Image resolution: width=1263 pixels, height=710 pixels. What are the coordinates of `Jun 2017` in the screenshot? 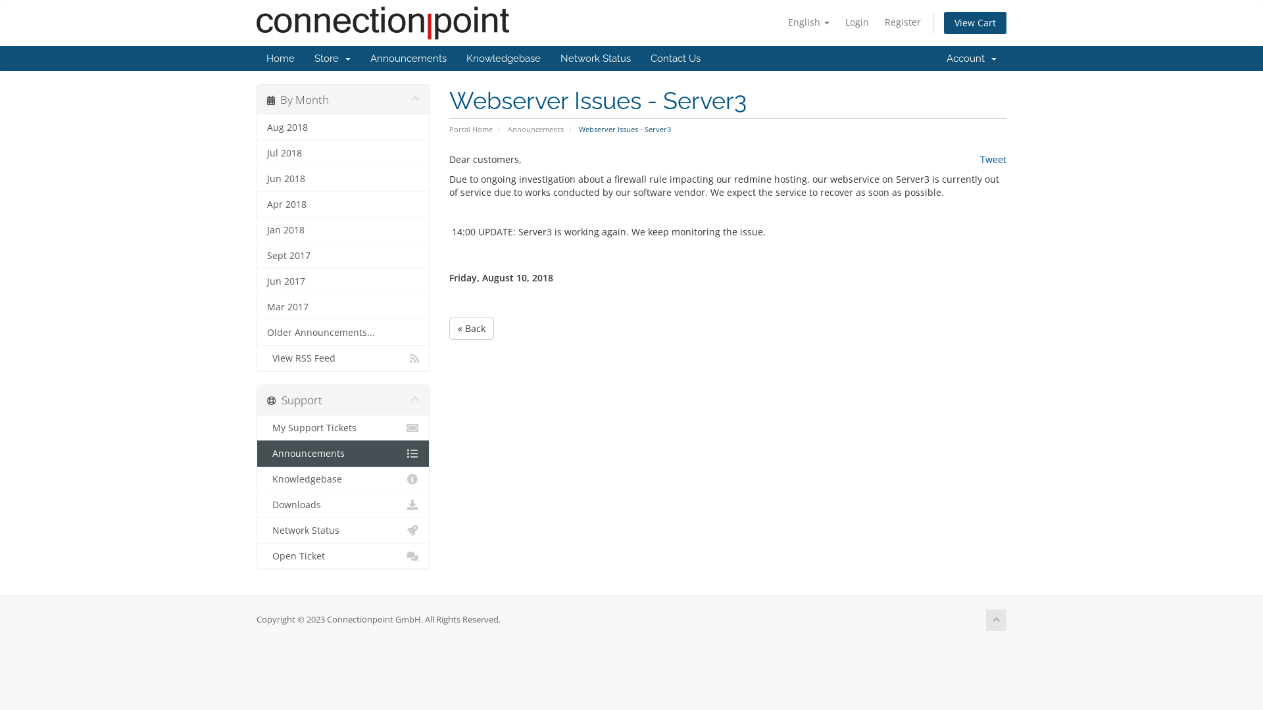 It's located at (343, 281).